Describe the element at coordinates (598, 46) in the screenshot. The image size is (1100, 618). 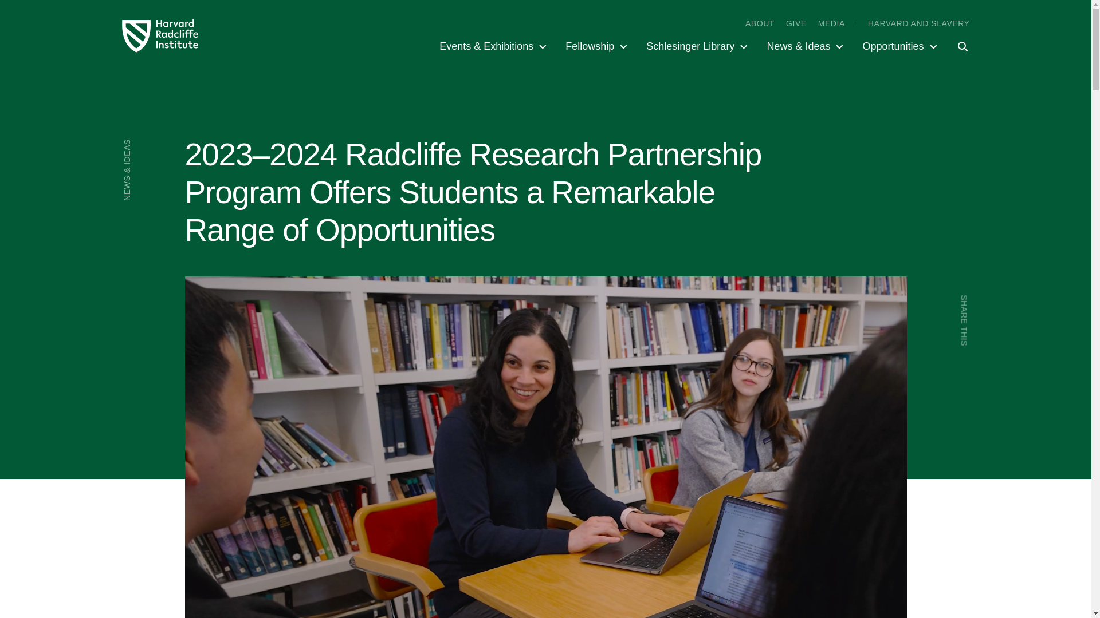
I see `Fellowship` at that location.